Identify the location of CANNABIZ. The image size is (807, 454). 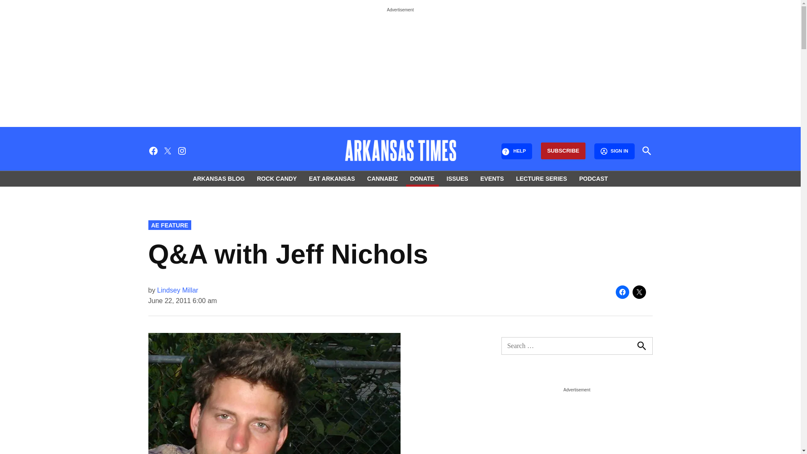
(382, 178).